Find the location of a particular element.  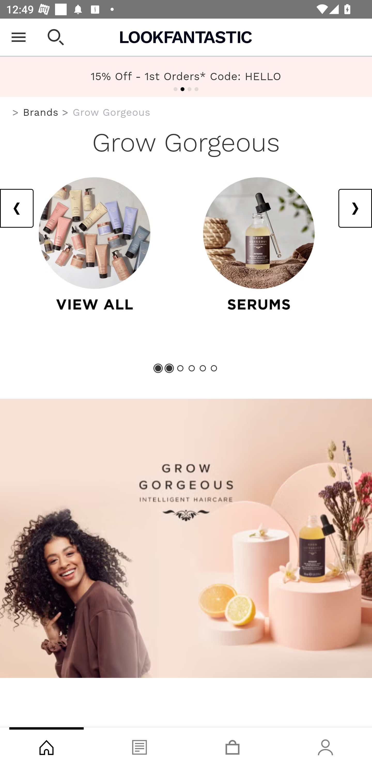

Blog, tab, 2 of 4 is located at coordinates (139, 746).